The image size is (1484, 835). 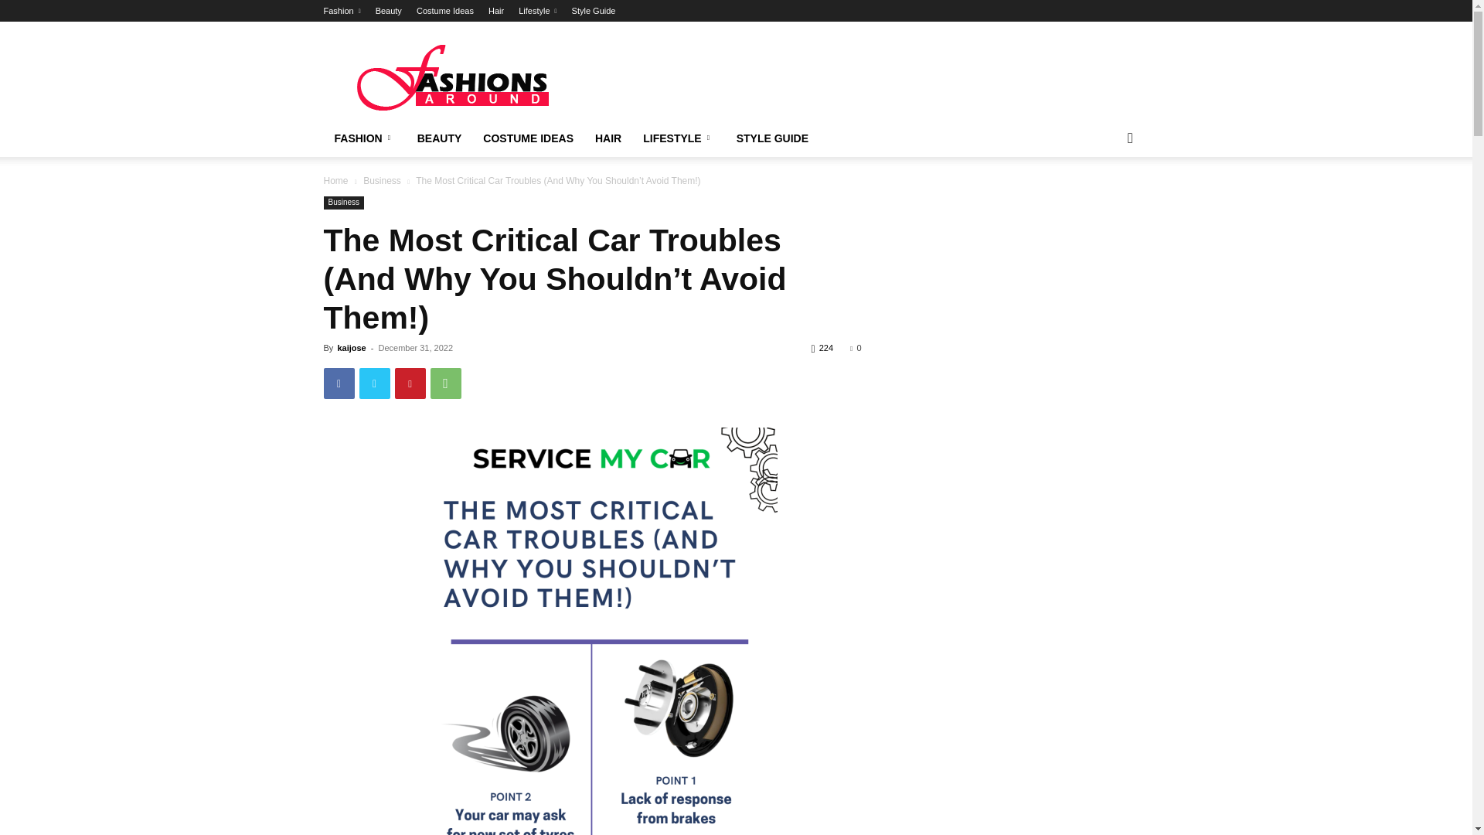 What do you see at coordinates (445, 383) in the screenshot?
I see `WhatsApp` at bounding box center [445, 383].